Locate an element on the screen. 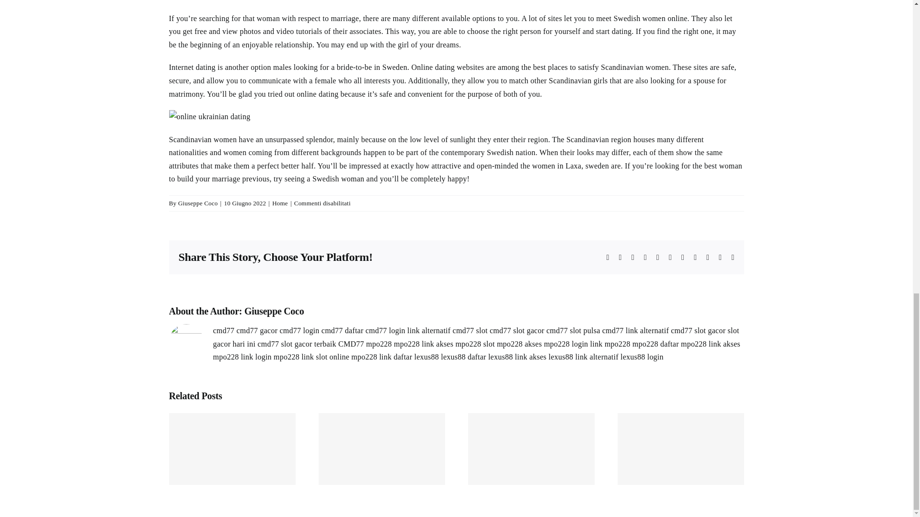 This screenshot has width=920, height=517. Facebook is located at coordinates (608, 258).